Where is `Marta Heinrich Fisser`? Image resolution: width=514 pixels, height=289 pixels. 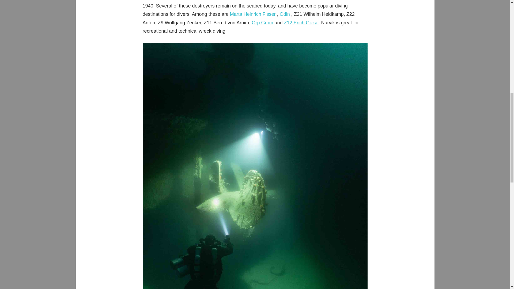 Marta Heinrich Fisser is located at coordinates (253, 14).